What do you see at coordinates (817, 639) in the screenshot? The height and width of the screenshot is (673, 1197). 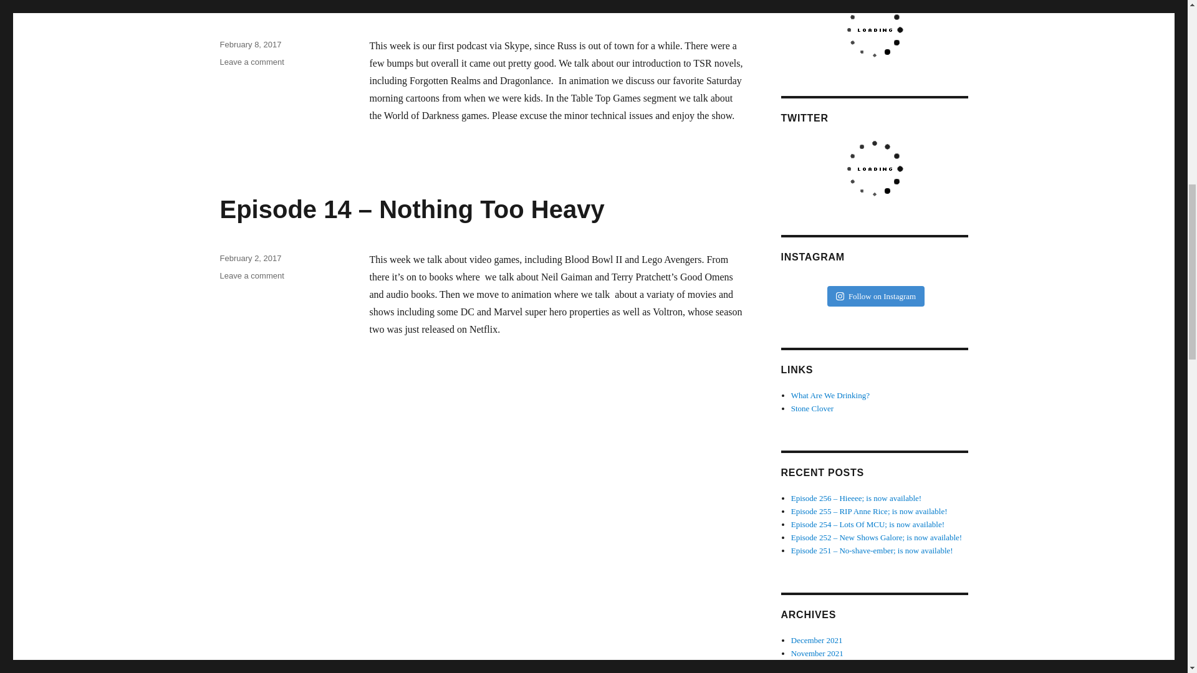 I see `December 2021` at bounding box center [817, 639].